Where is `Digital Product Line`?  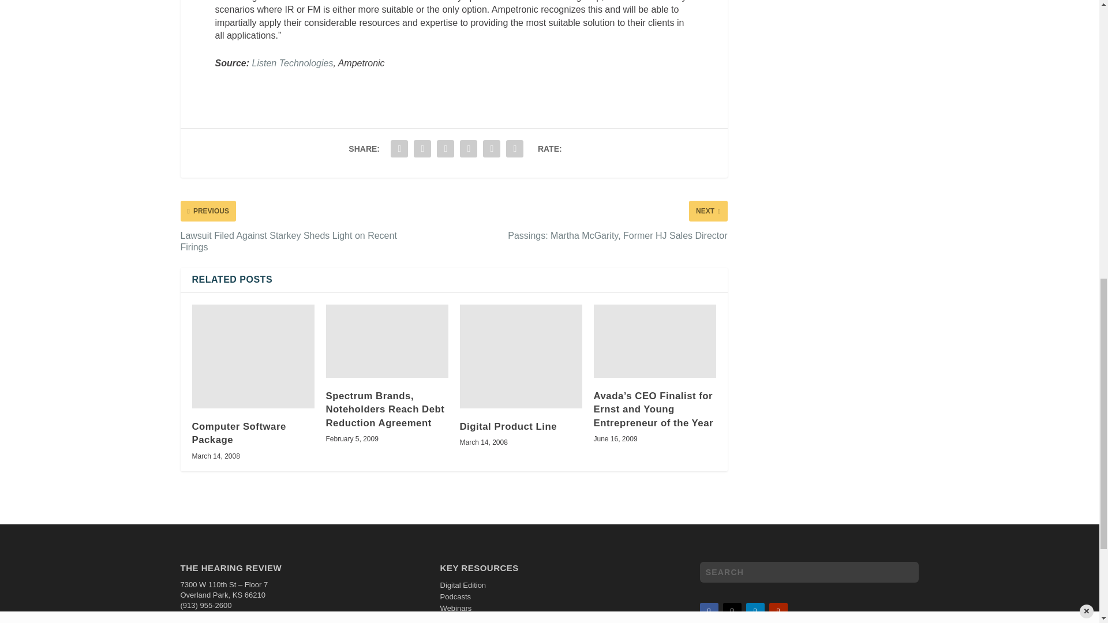
Digital Product Line is located at coordinates (521, 356).